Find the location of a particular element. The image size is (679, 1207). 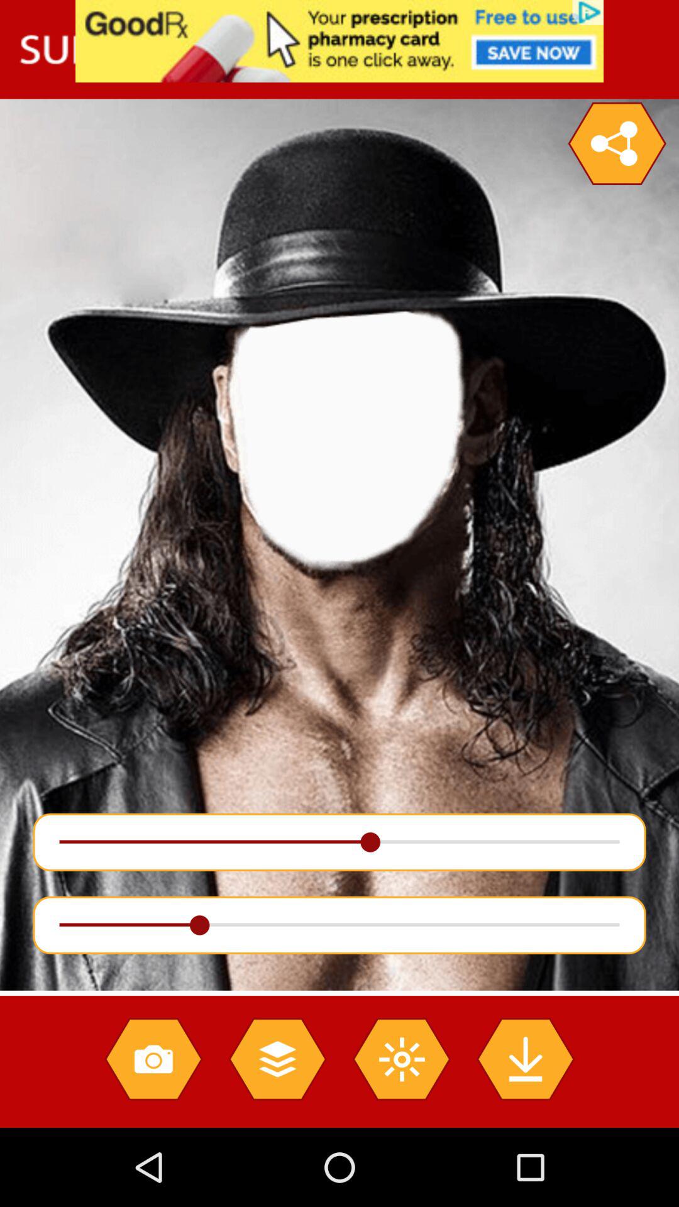

see advertisement is located at coordinates (339, 41).